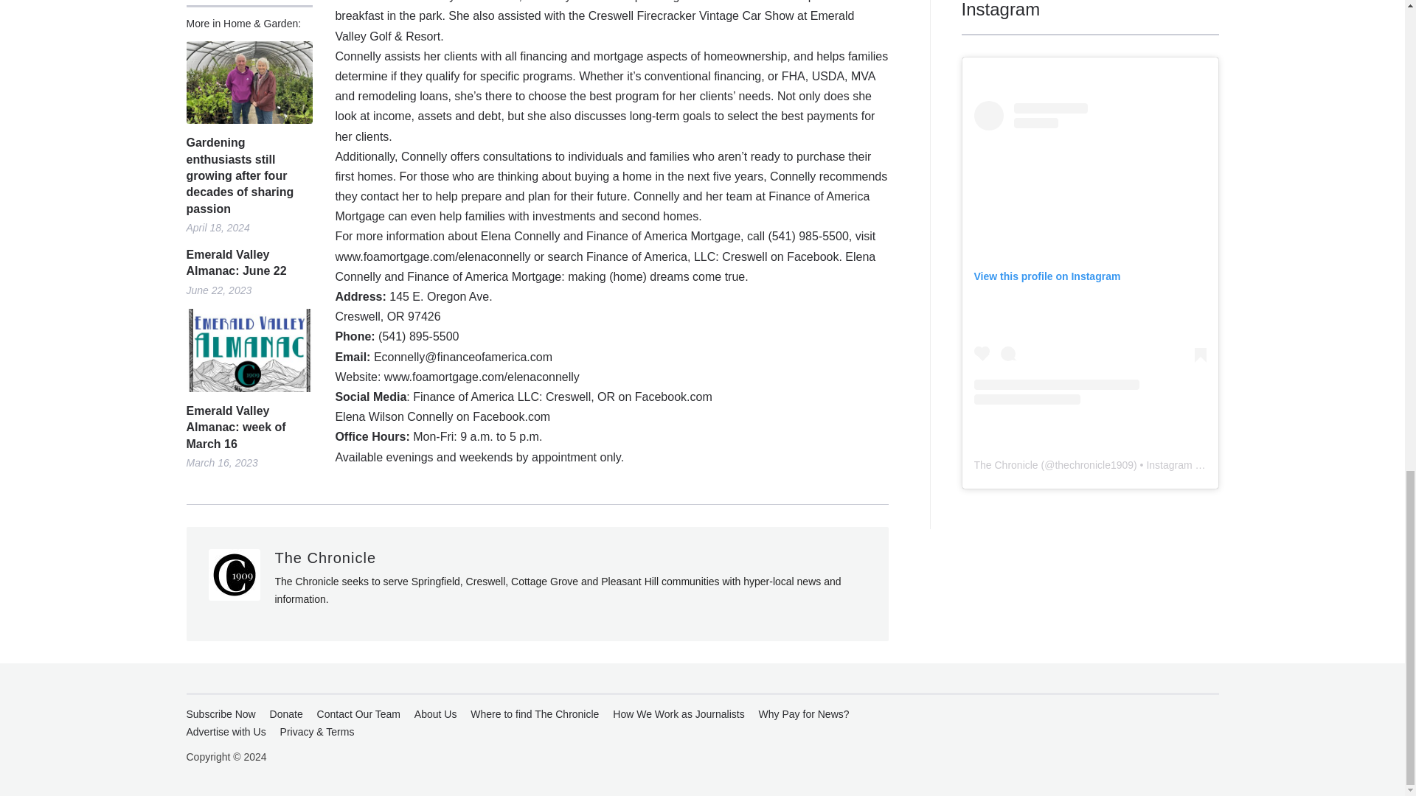 This screenshot has height=796, width=1416. What do you see at coordinates (248, 351) in the screenshot?
I see `Permalink to Emerald Valley Almanac: week of March 16` at bounding box center [248, 351].